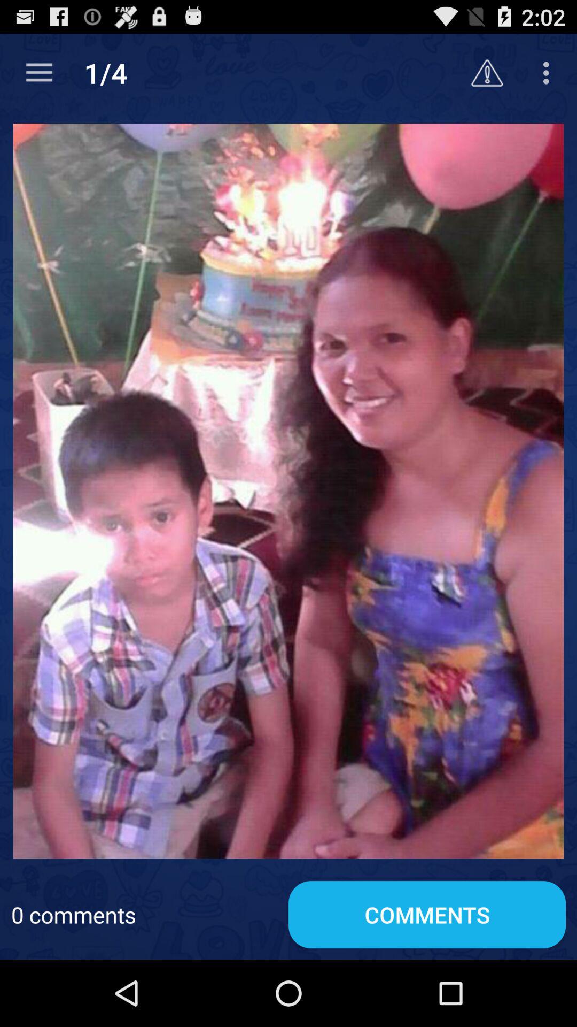  Describe the element at coordinates (288, 491) in the screenshot. I see `launch the icon above the comments icon` at that location.